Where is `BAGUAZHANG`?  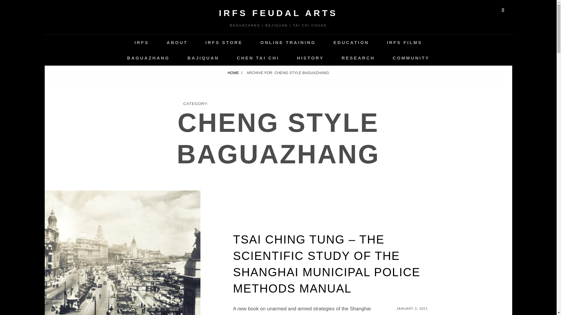 BAGUAZHANG is located at coordinates (148, 58).